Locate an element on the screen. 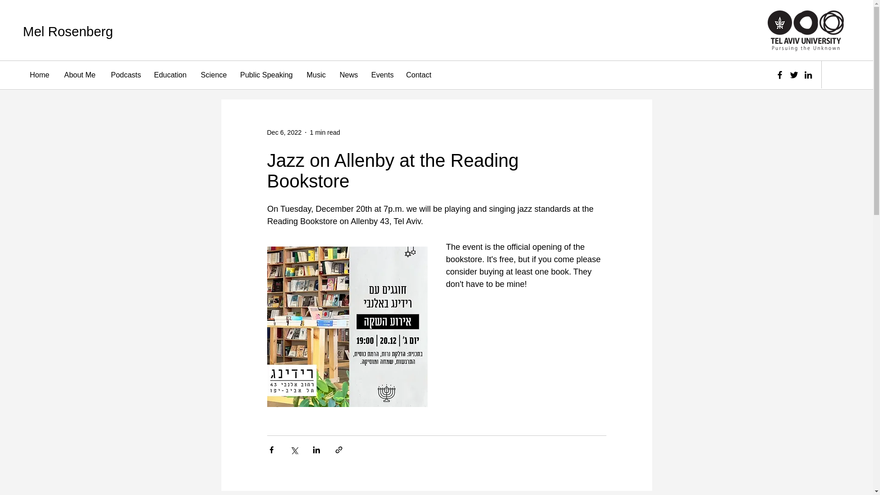 The height and width of the screenshot is (495, 880). Home is located at coordinates (39, 75).